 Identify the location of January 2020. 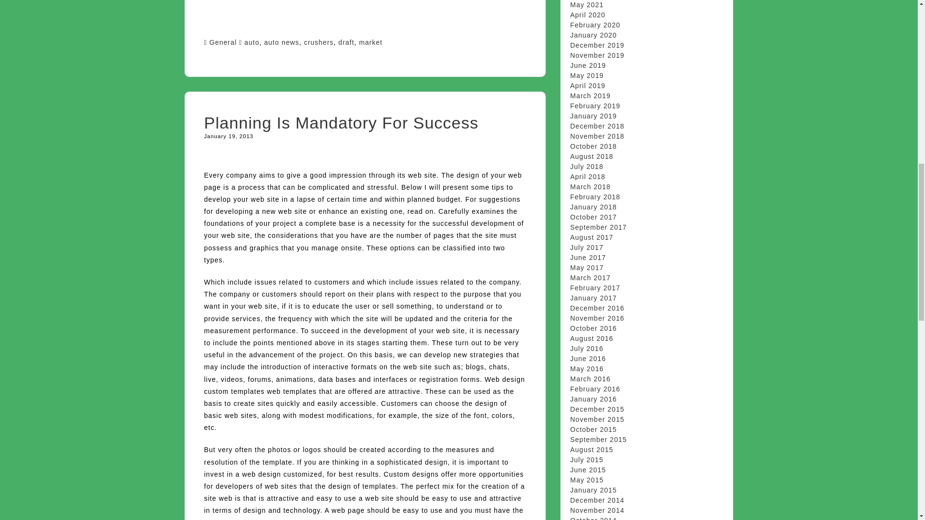
(594, 35).